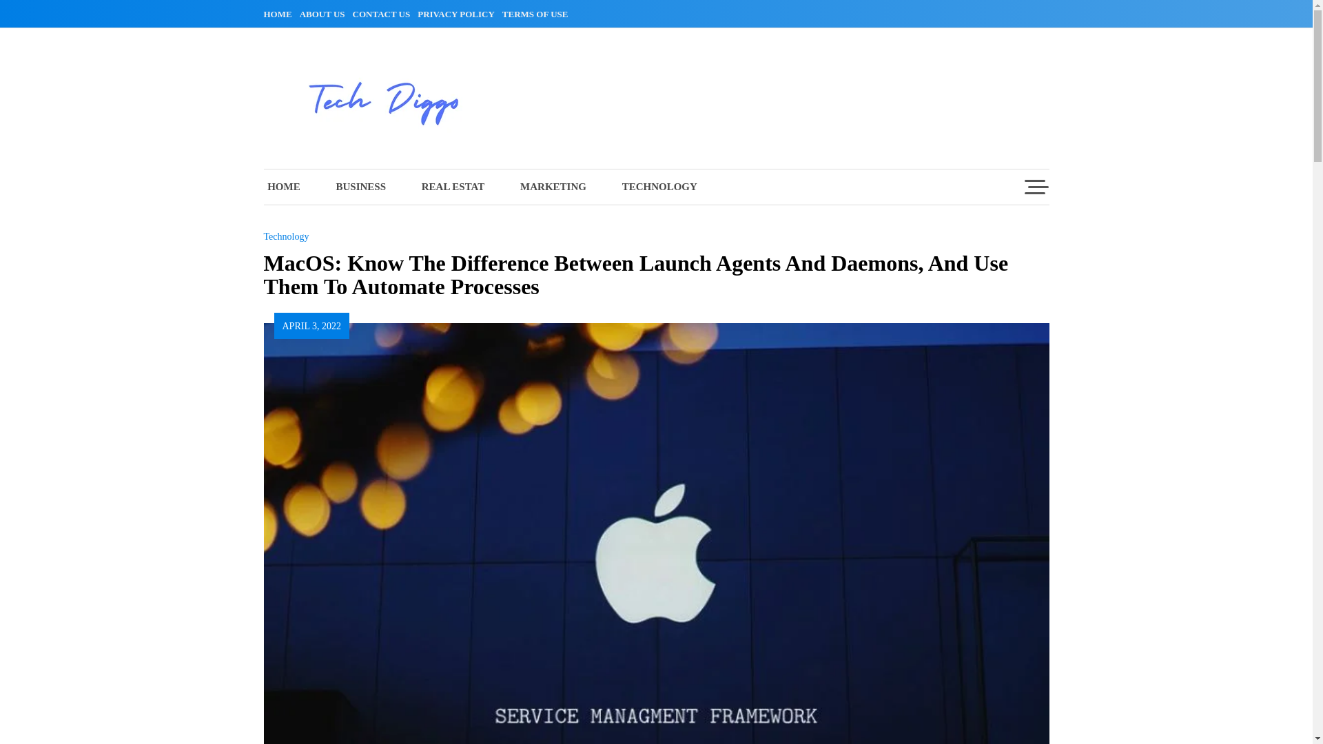 The height and width of the screenshot is (744, 1323). I want to click on ABOUT US, so click(325, 14).